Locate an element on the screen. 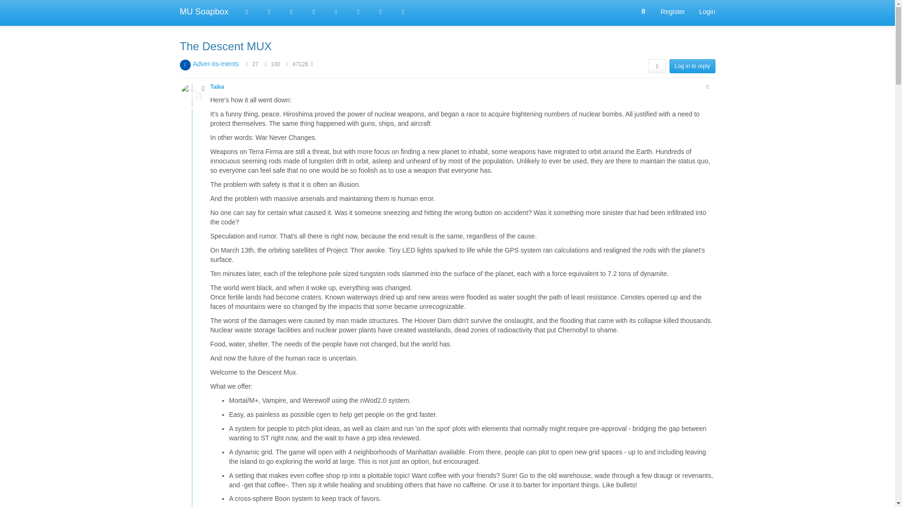  Search is located at coordinates (644, 12).